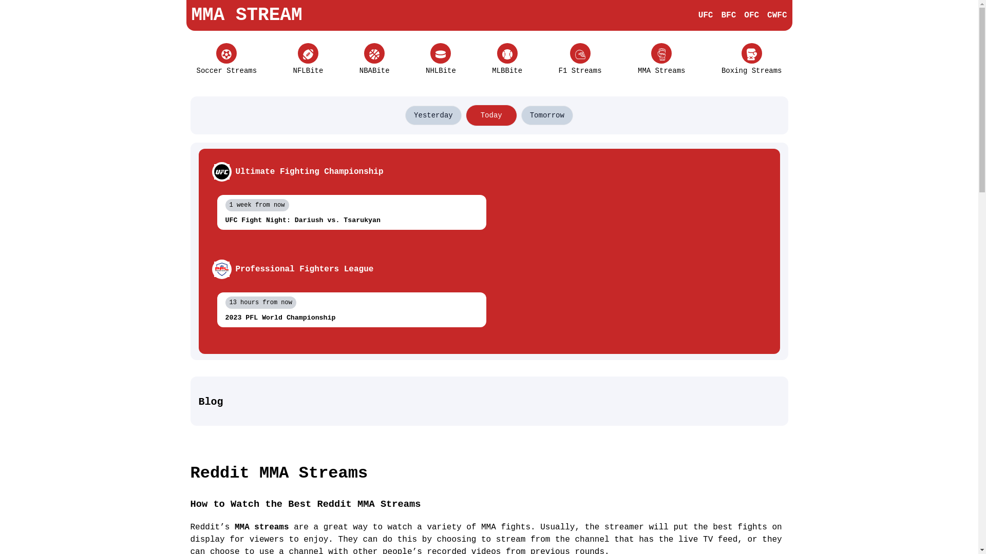  What do you see at coordinates (308, 60) in the screenshot?
I see `NFLBite` at bounding box center [308, 60].